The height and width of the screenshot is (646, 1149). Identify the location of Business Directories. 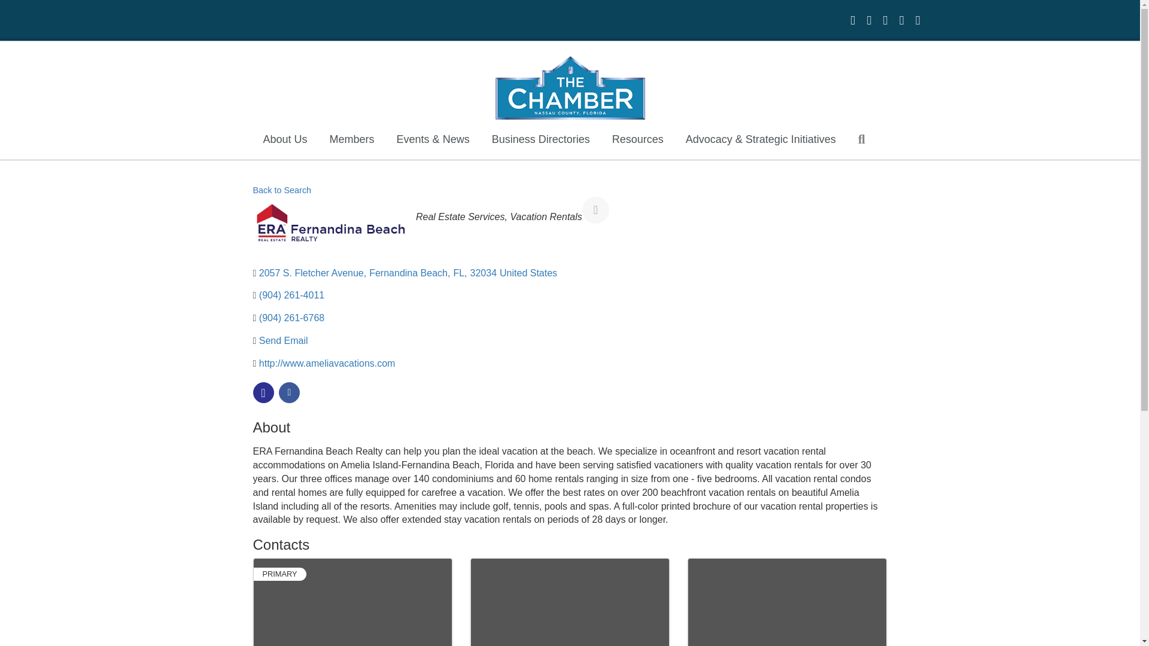
(541, 139).